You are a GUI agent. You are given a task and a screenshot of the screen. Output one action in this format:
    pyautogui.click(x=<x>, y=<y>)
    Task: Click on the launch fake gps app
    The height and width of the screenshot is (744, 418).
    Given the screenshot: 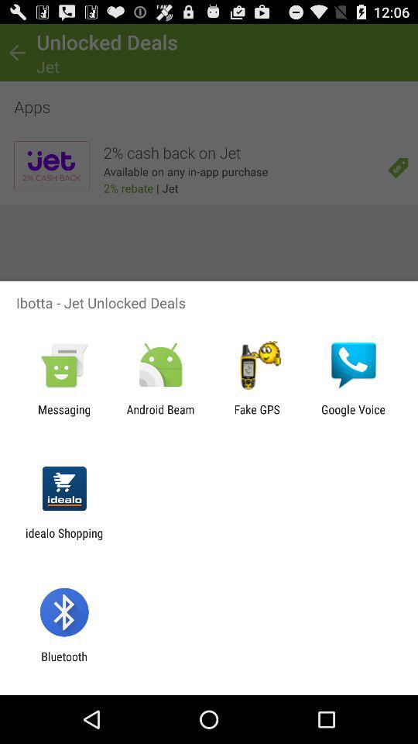 What is the action you would take?
    pyautogui.click(x=257, y=416)
    